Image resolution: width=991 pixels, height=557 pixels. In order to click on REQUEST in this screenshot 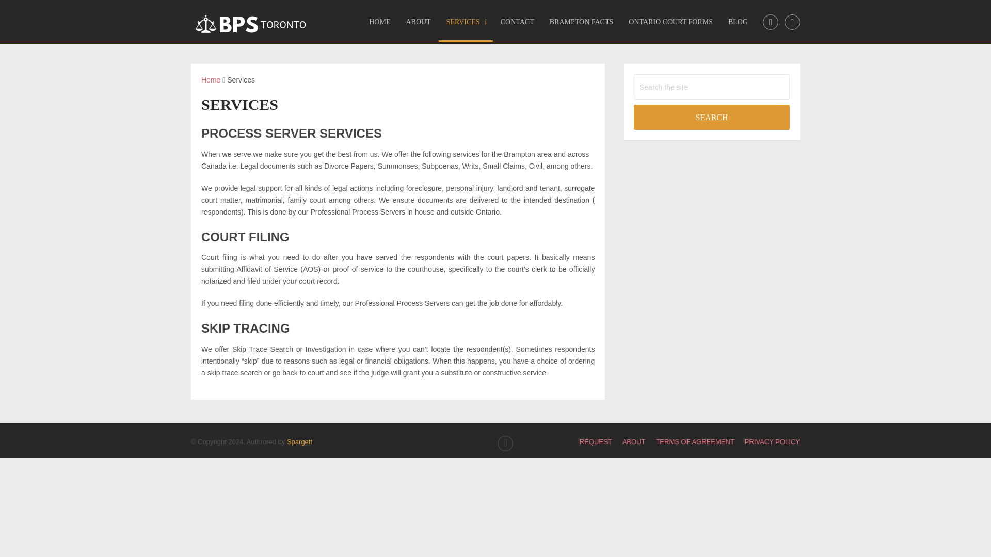, I will do `click(596, 441)`.